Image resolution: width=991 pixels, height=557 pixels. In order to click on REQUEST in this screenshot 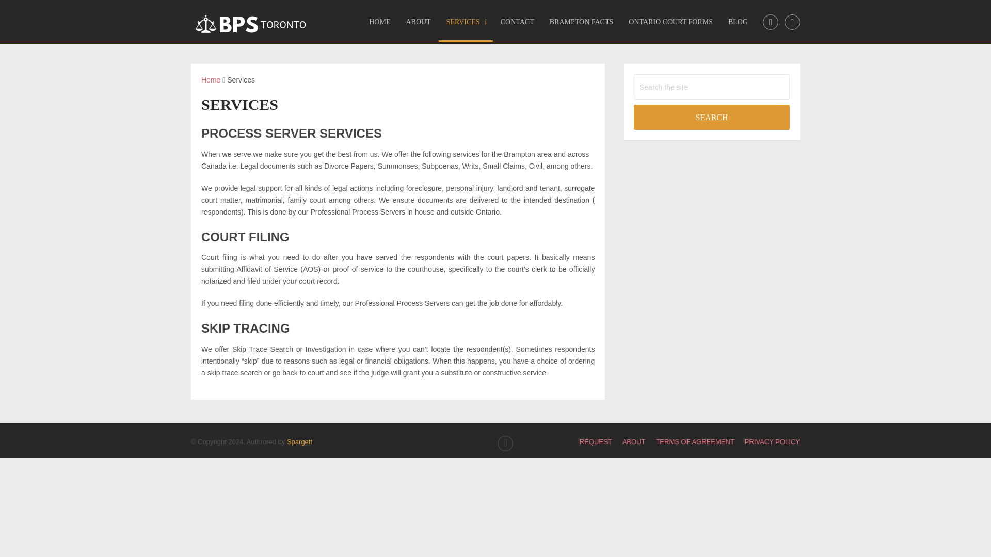, I will do `click(596, 441)`.